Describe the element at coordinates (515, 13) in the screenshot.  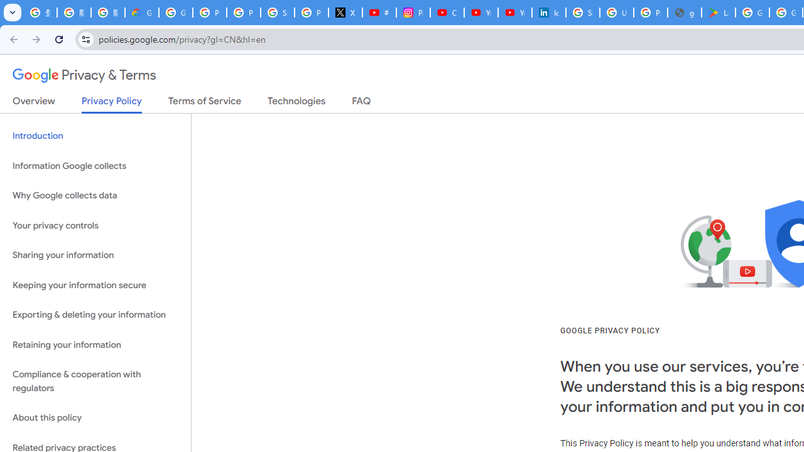
I see `YouTube Culture & Trends - YouTube Top 10, 2021` at that location.